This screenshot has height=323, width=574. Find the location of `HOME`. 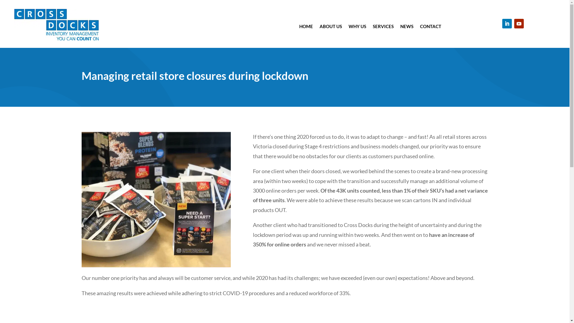

HOME is located at coordinates (306, 26).